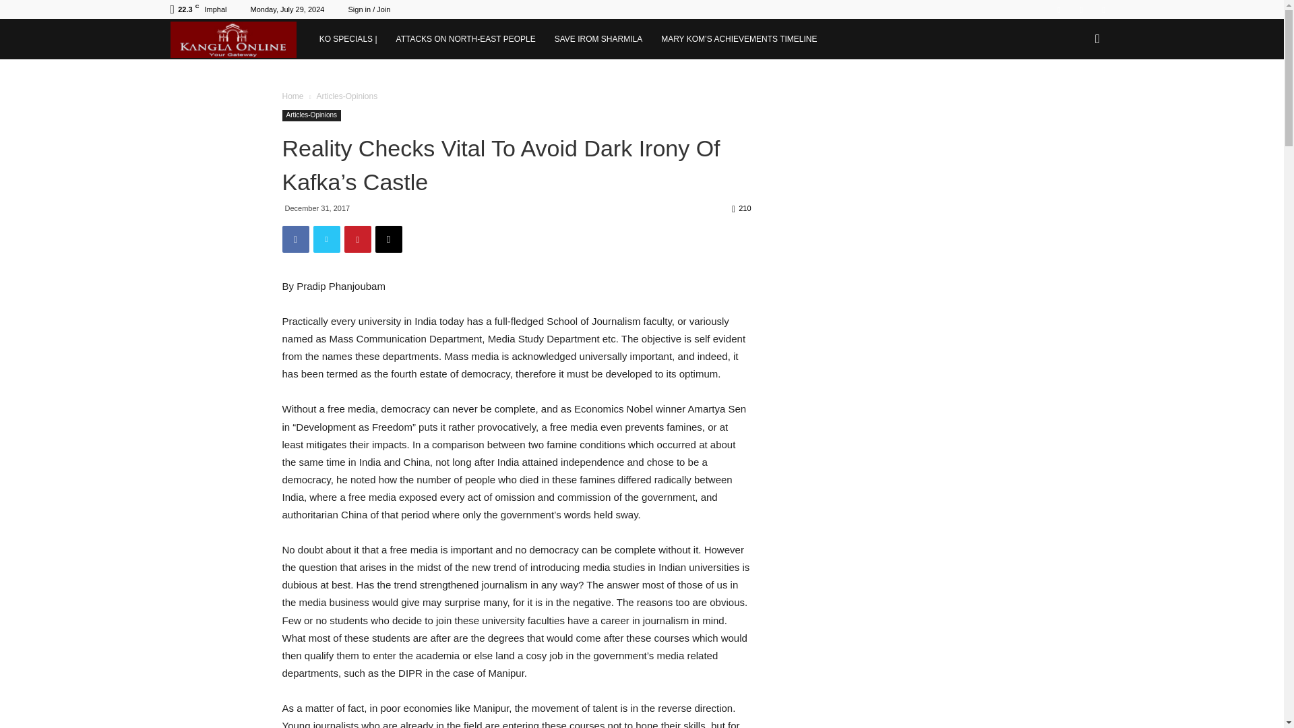 The width and height of the screenshot is (1294, 728). Describe the element at coordinates (311, 116) in the screenshot. I see `Articles-Opinions` at that location.